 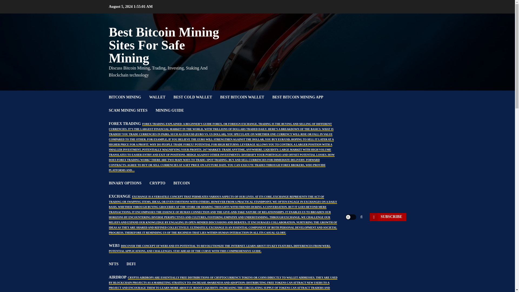 I want to click on Best Bitcoin Mining Sites For Safe Mining, so click(x=164, y=45).